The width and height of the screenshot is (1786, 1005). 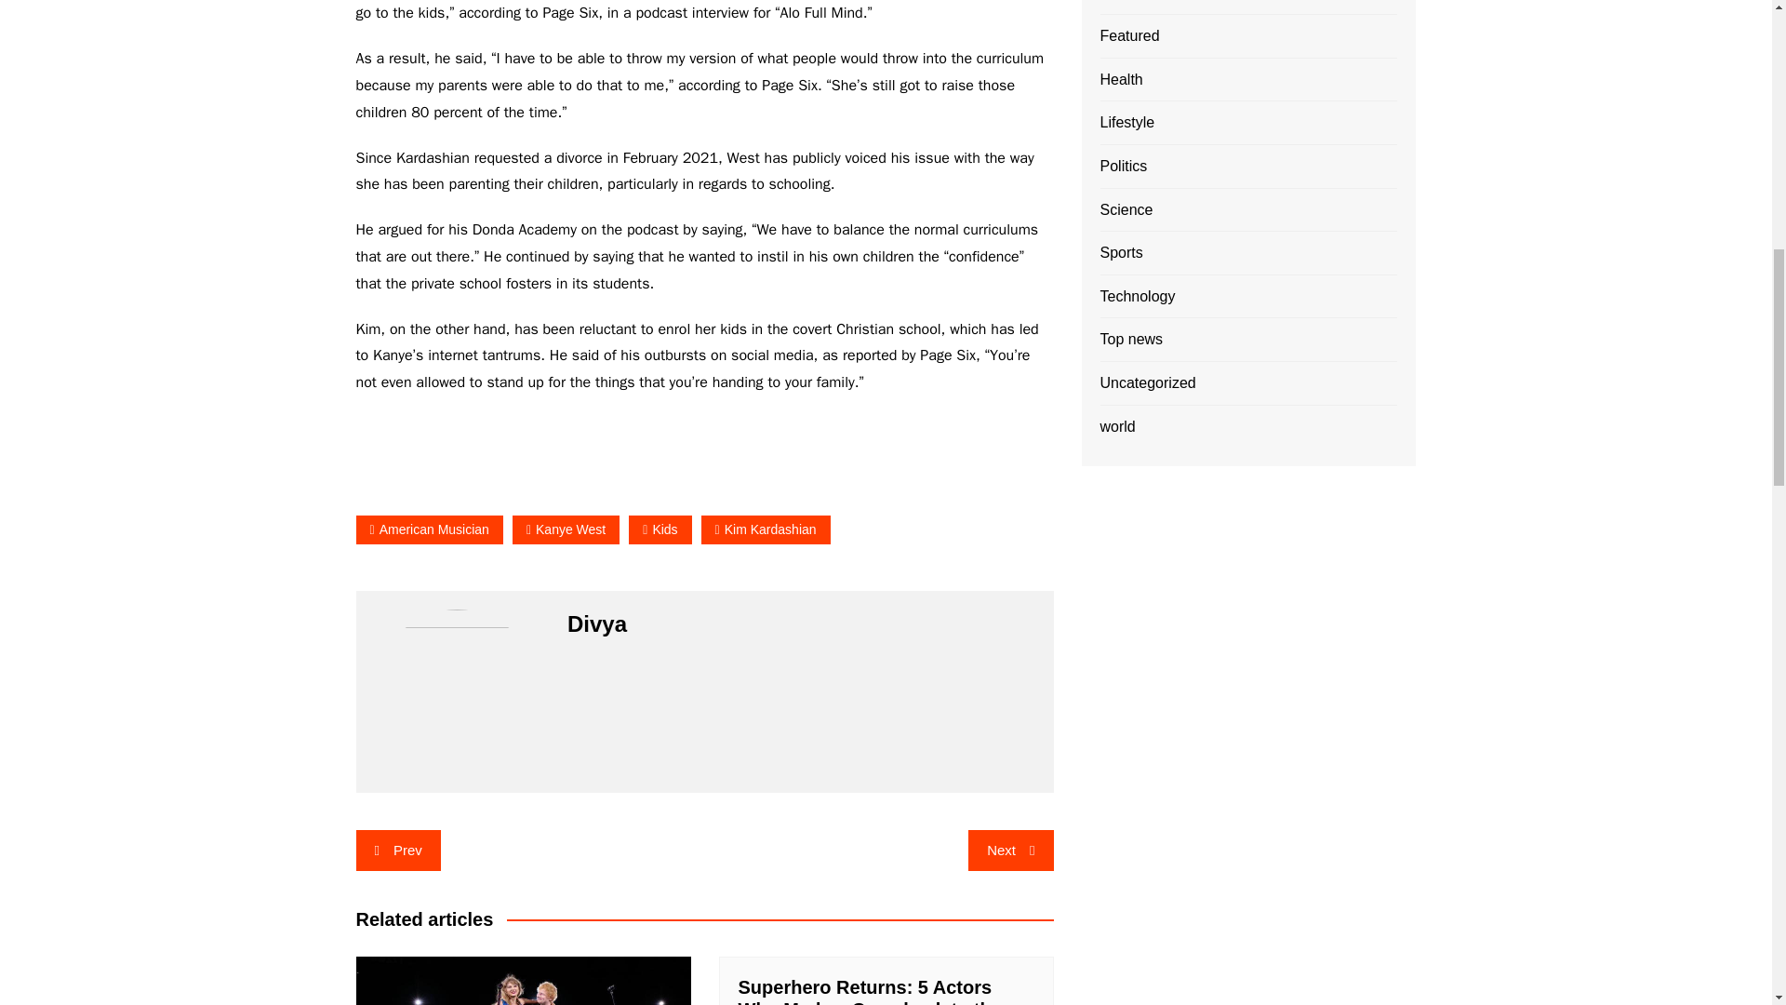 I want to click on Kim Kardashian, so click(x=766, y=530).